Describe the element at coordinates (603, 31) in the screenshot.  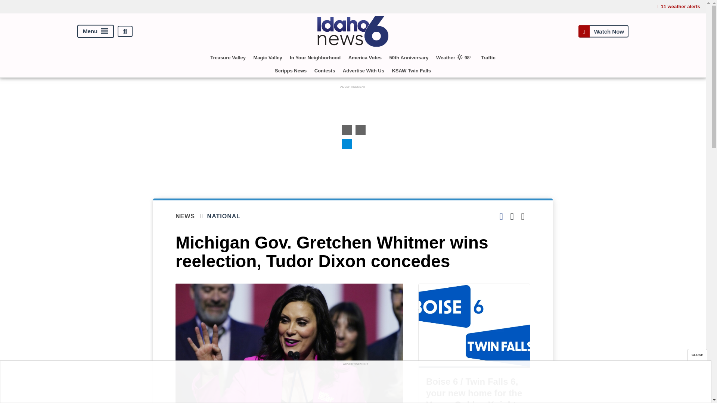
I see `Watch Now` at that location.